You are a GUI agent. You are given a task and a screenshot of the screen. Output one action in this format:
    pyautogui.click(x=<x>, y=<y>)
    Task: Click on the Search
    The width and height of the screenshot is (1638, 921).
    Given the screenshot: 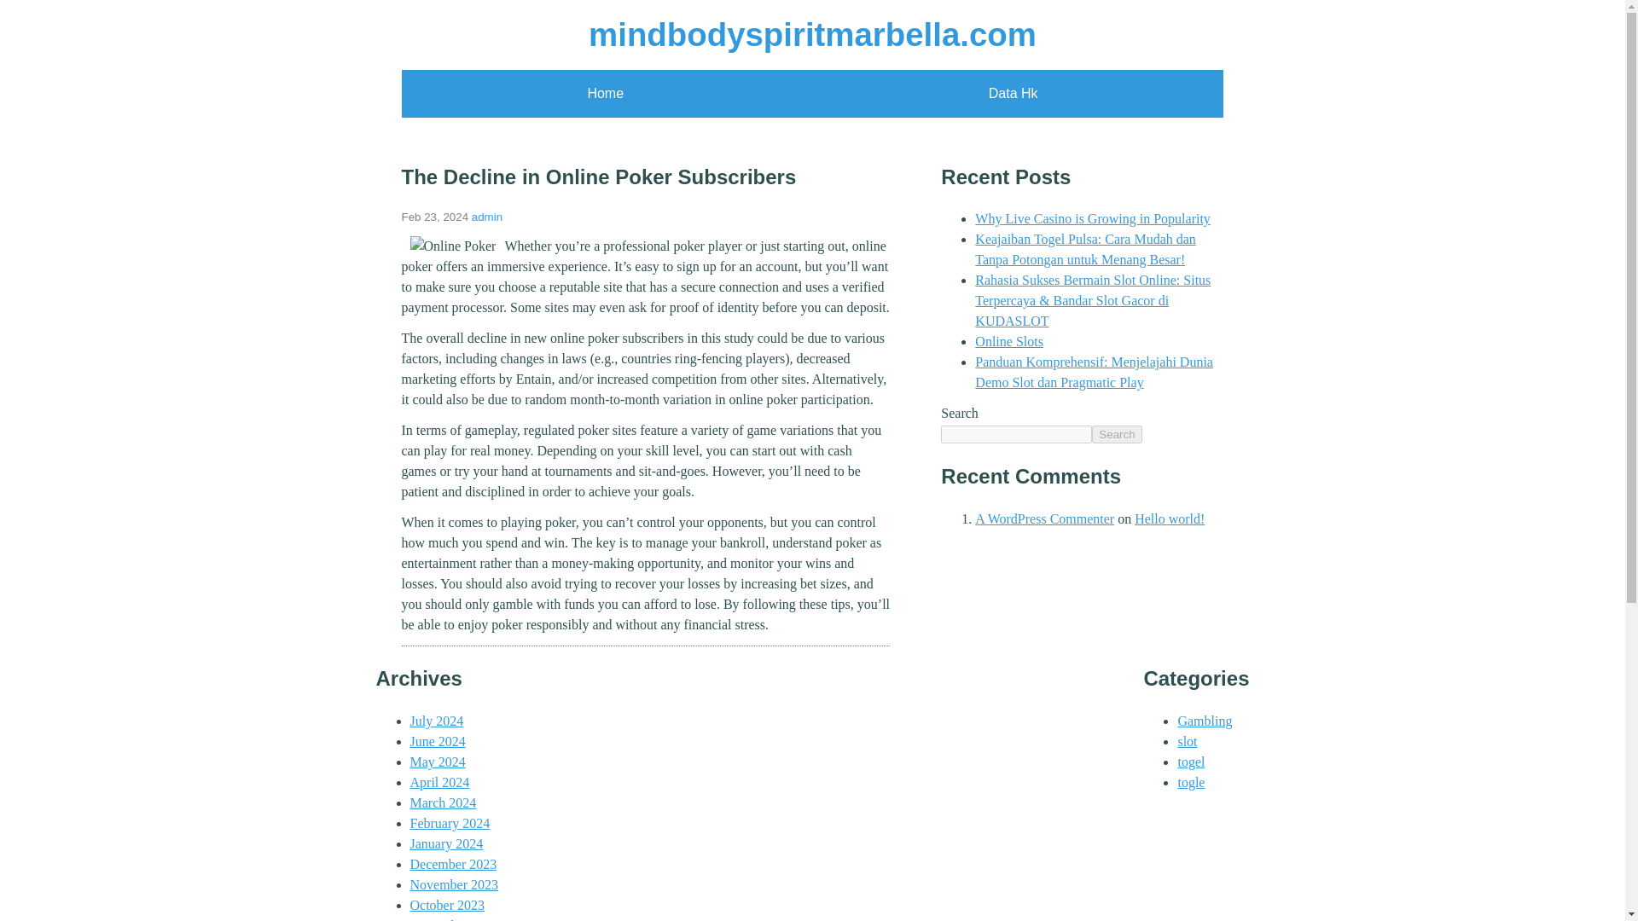 What is the action you would take?
    pyautogui.click(x=1117, y=433)
    